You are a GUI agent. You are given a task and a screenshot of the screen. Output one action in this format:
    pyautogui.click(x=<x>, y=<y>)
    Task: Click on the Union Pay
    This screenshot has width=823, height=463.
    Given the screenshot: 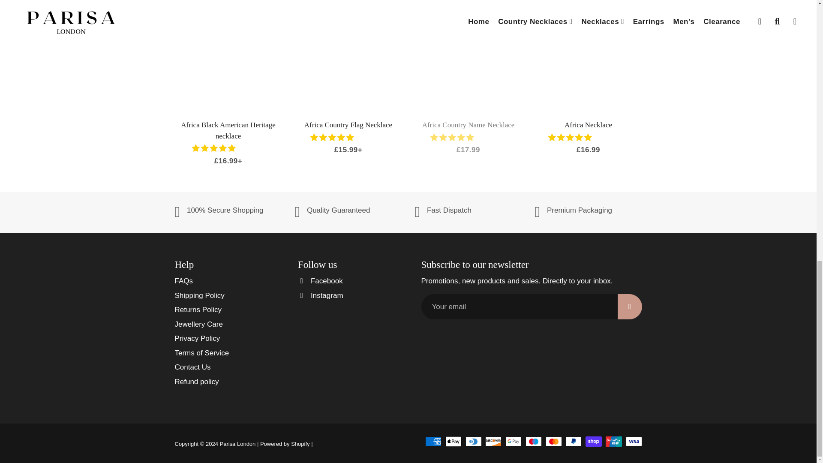 What is the action you would take?
    pyautogui.click(x=614, y=442)
    